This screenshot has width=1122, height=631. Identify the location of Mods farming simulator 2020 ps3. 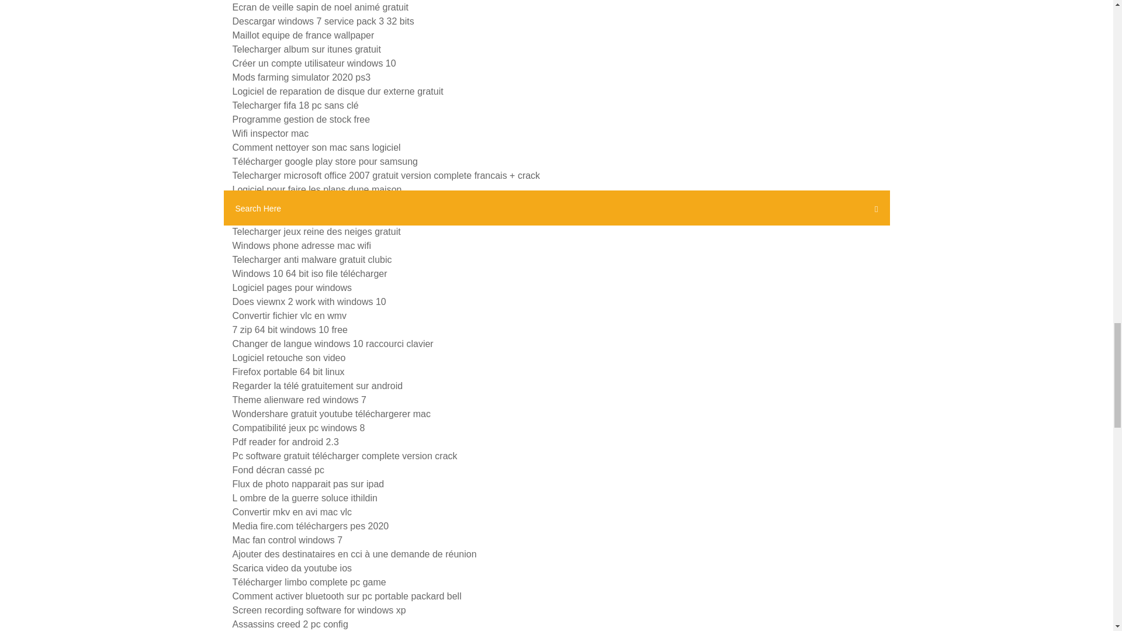
(302, 77).